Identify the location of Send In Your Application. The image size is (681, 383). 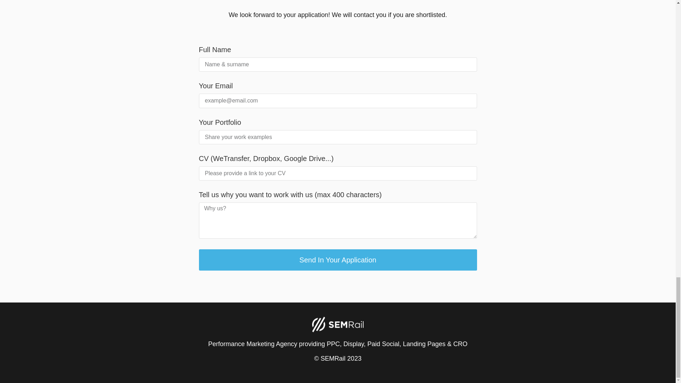
(338, 260).